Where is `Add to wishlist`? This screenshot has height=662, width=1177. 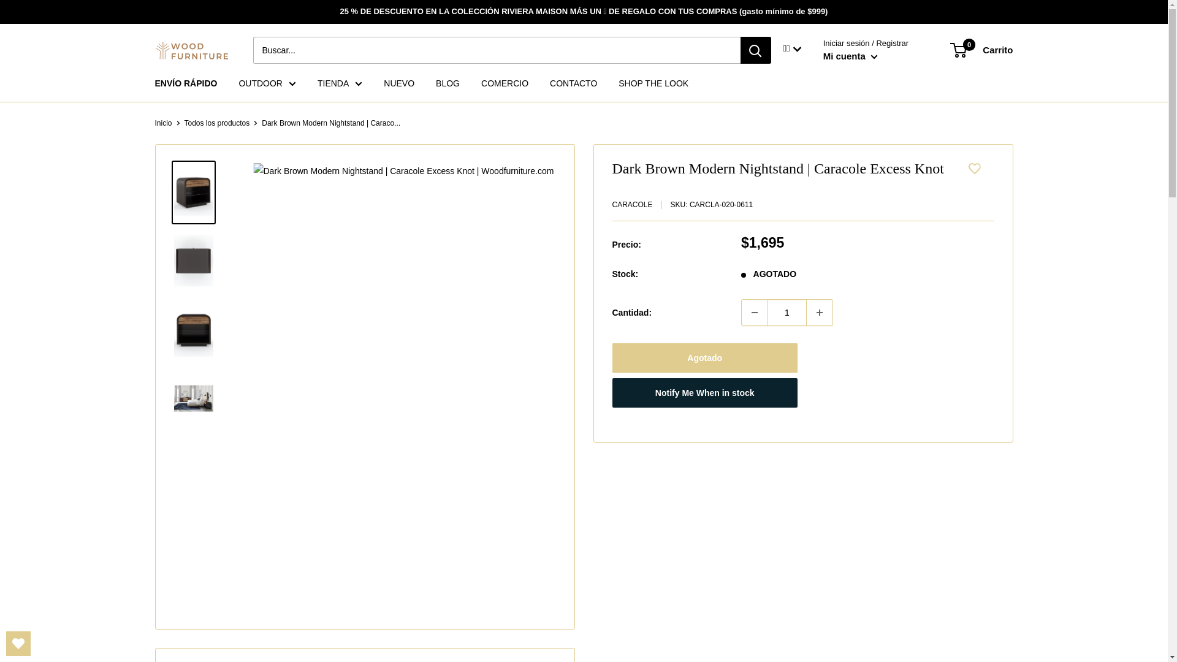
Add to wishlist is located at coordinates (968, 168).